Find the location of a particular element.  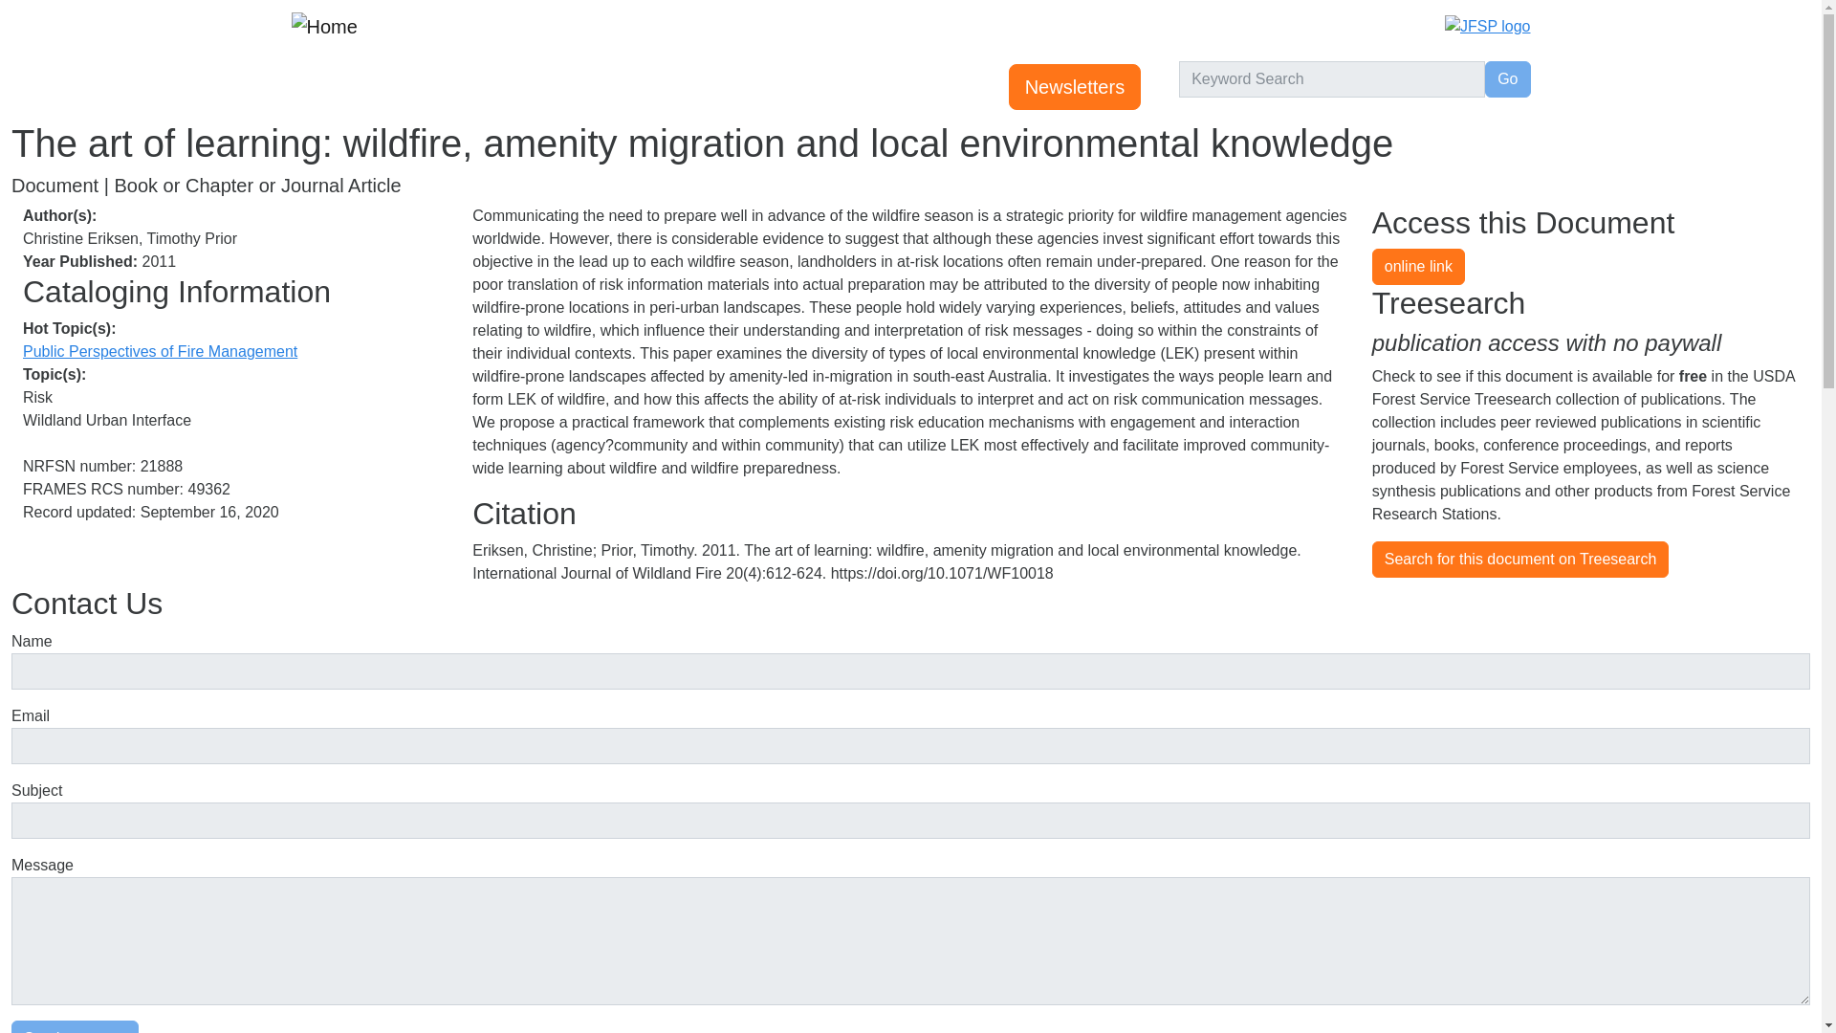

About Us is located at coordinates (843, 87).